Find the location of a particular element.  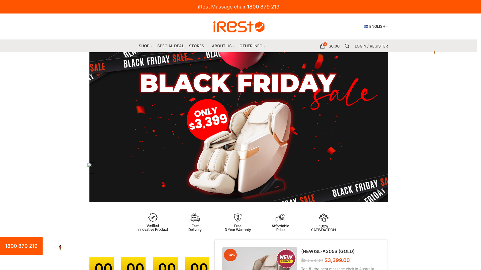

Search is located at coordinates (347, 46).